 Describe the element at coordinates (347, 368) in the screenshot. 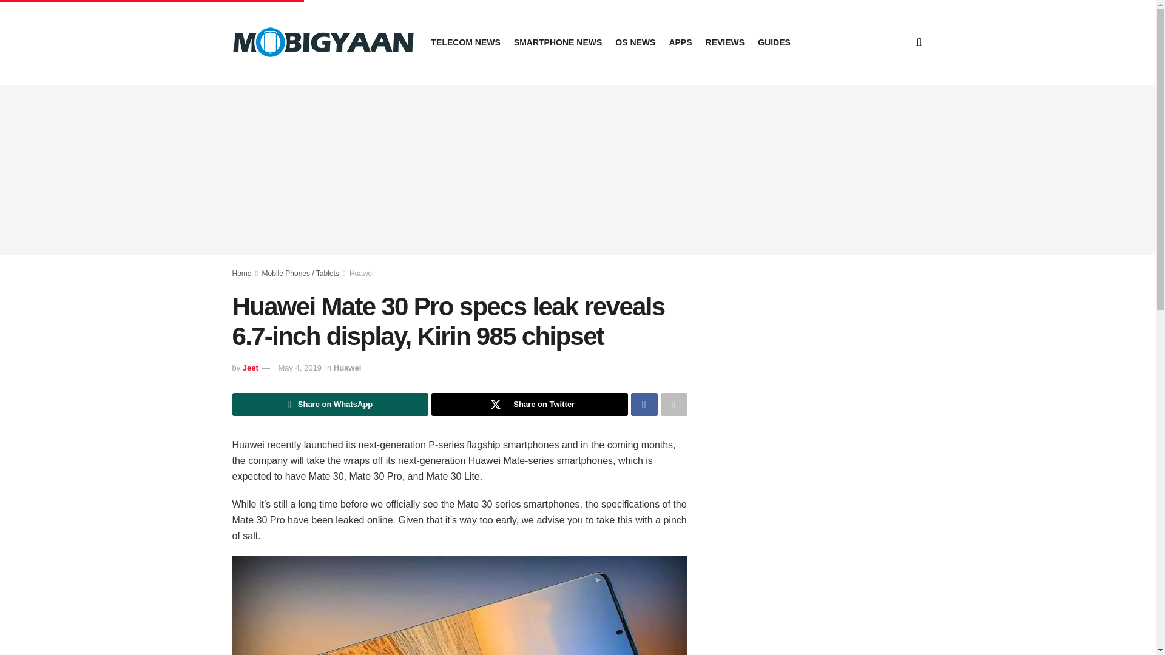

I see `Huawei` at that location.